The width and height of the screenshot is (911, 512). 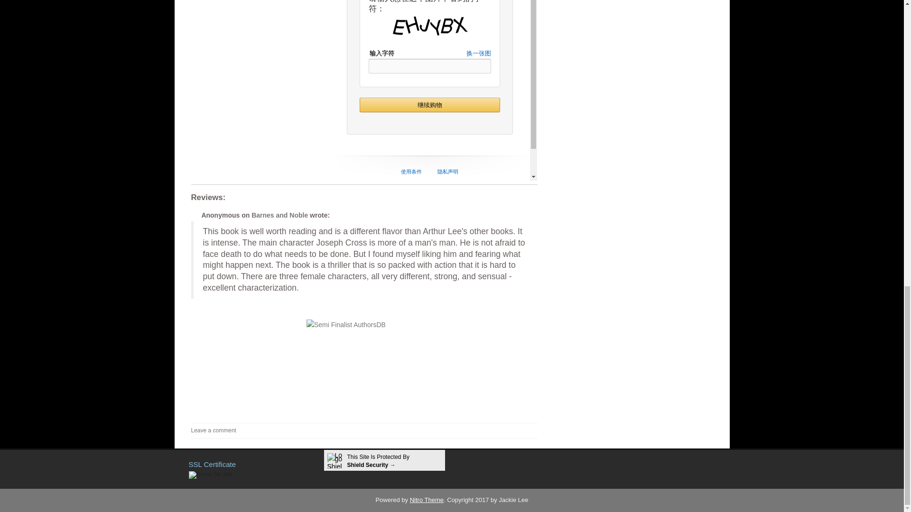 I want to click on Trusted Site Seal for Transparent background, so click(x=210, y=475).